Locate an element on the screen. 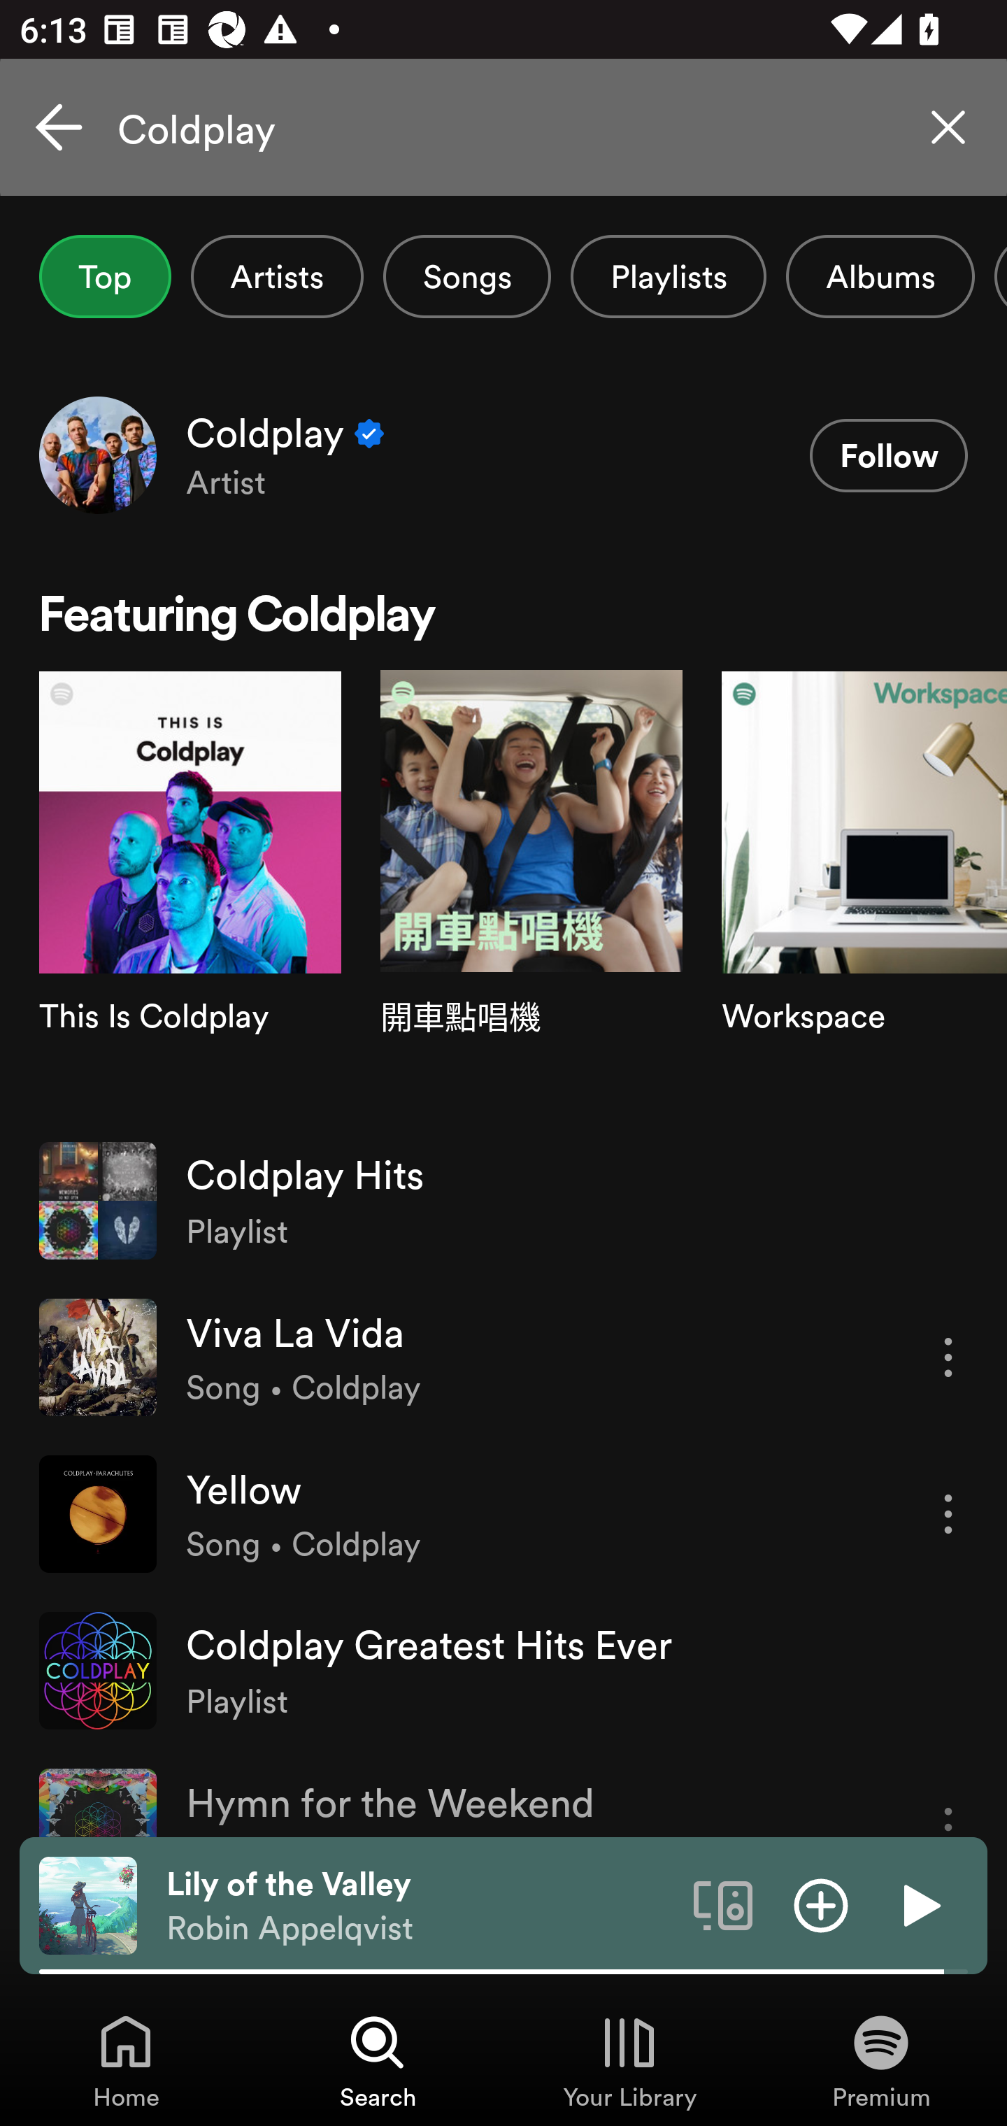  Cancel is located at coordinates (59, 127).